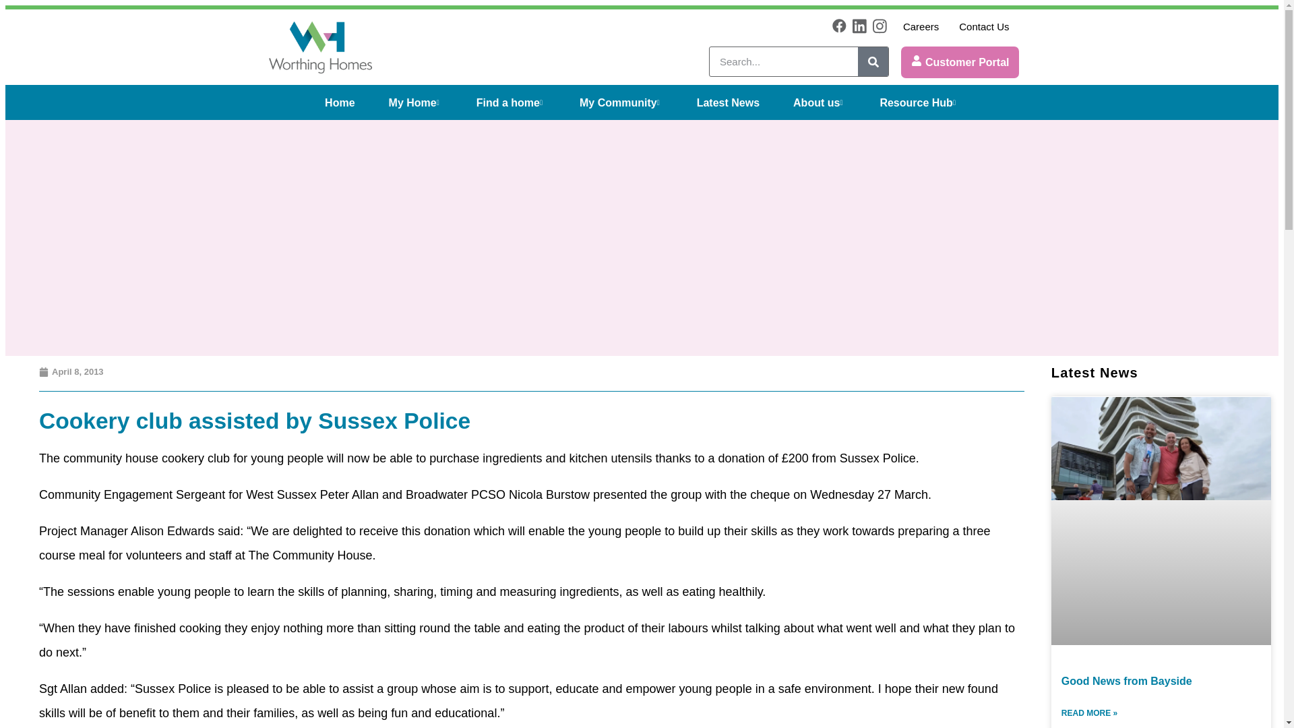 Image resolution: width=1294 pixels, height=728 pixels. What do you see at coordinates (984, 26) in the screenshot?
I see `Contact Us` at bounding box center [984, 26].